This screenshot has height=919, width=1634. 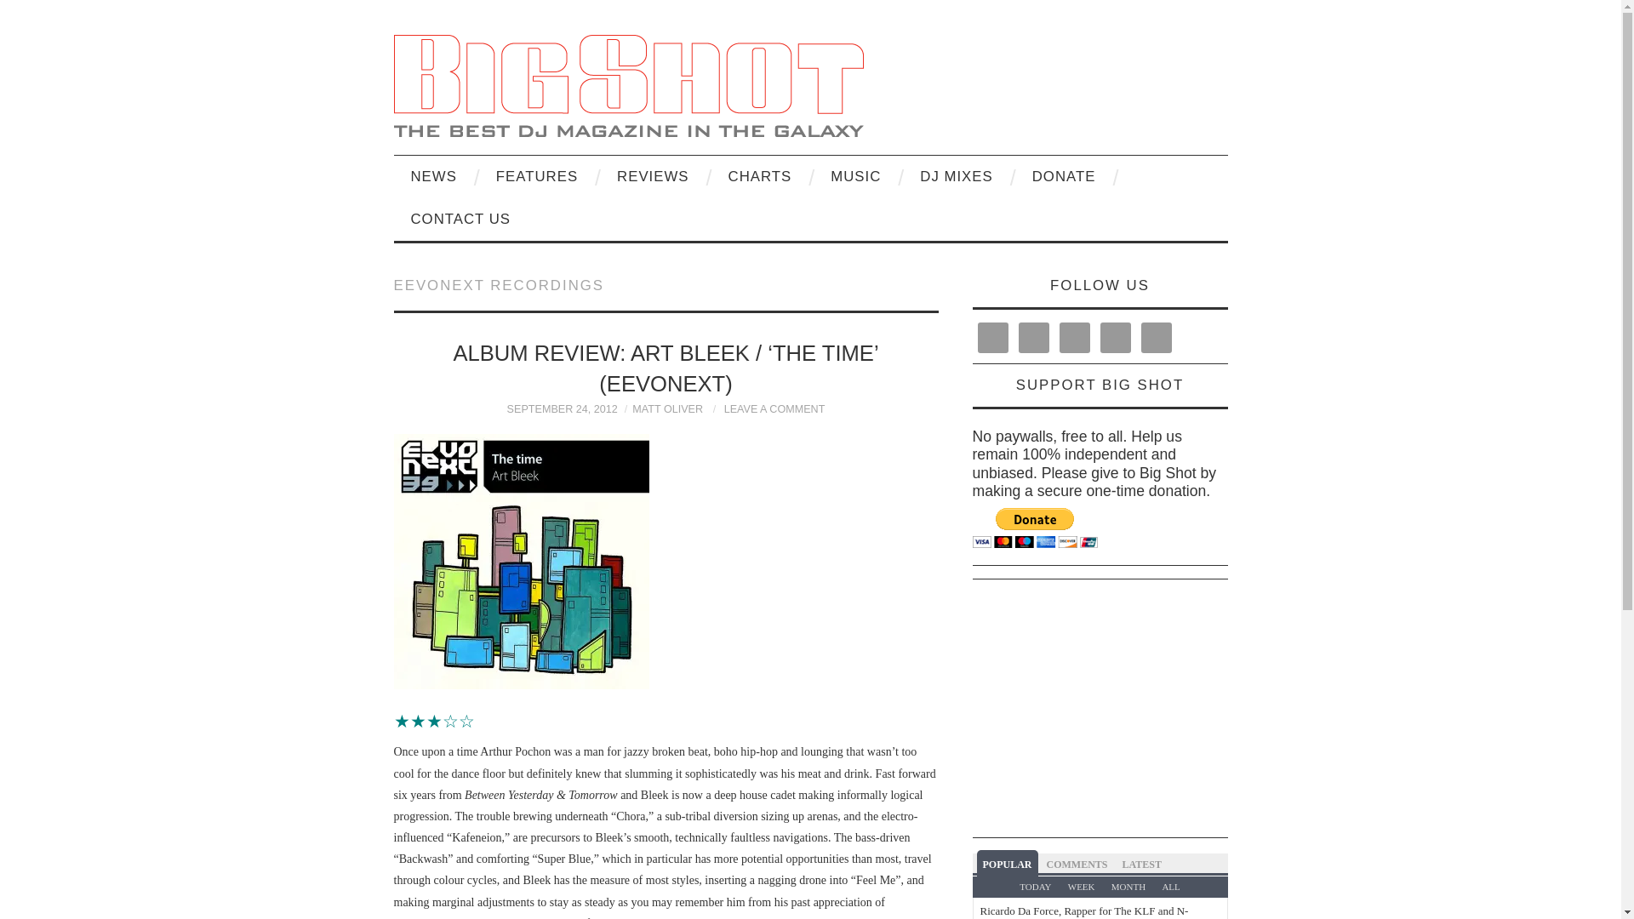 I want to click on DJ MIXES, so click(x=957, y=177).